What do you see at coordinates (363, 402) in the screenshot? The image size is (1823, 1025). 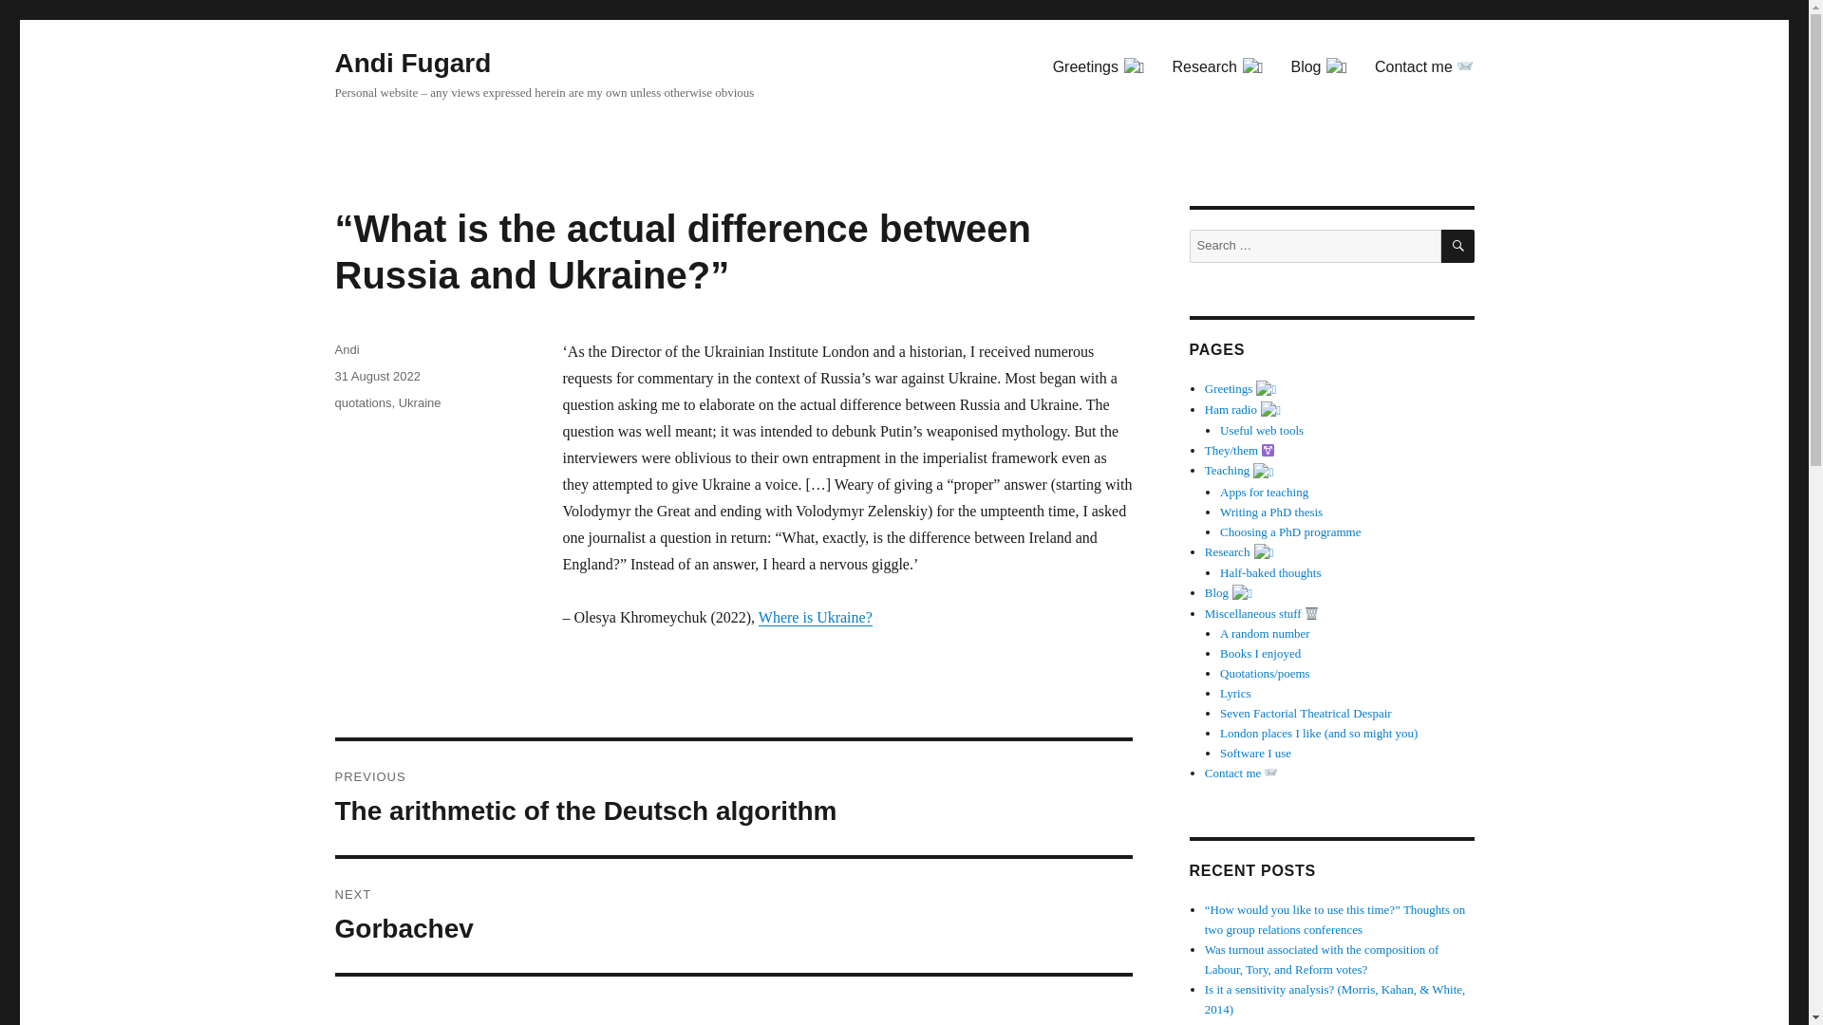 I see `Greetings` at bounding box center [363, 402].